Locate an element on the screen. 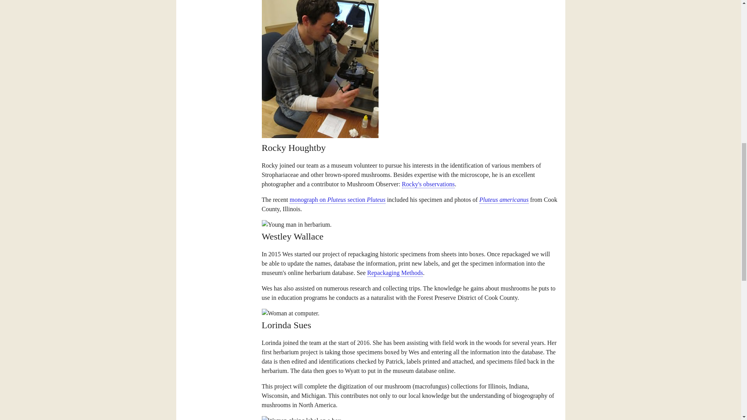 The height and width of the screenshot is (420, 747). monograph on Pluteus section Pluteus is located at coordinates (337, 200).